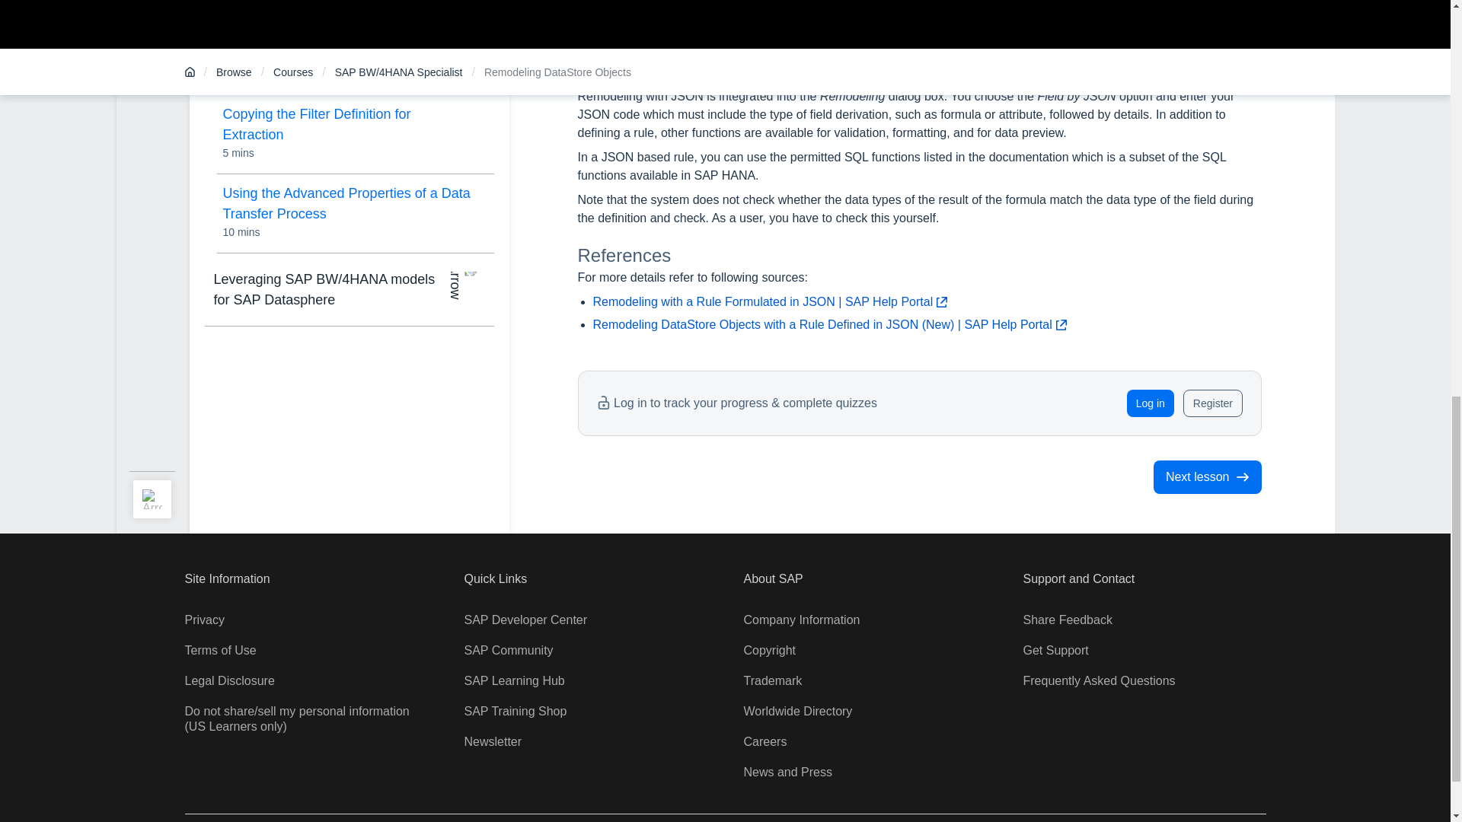 The image size is (1462, 822). What do you see at coordinates (765, 741) in the screenshot?
I see `Careers` at bounding box center [765, 741].